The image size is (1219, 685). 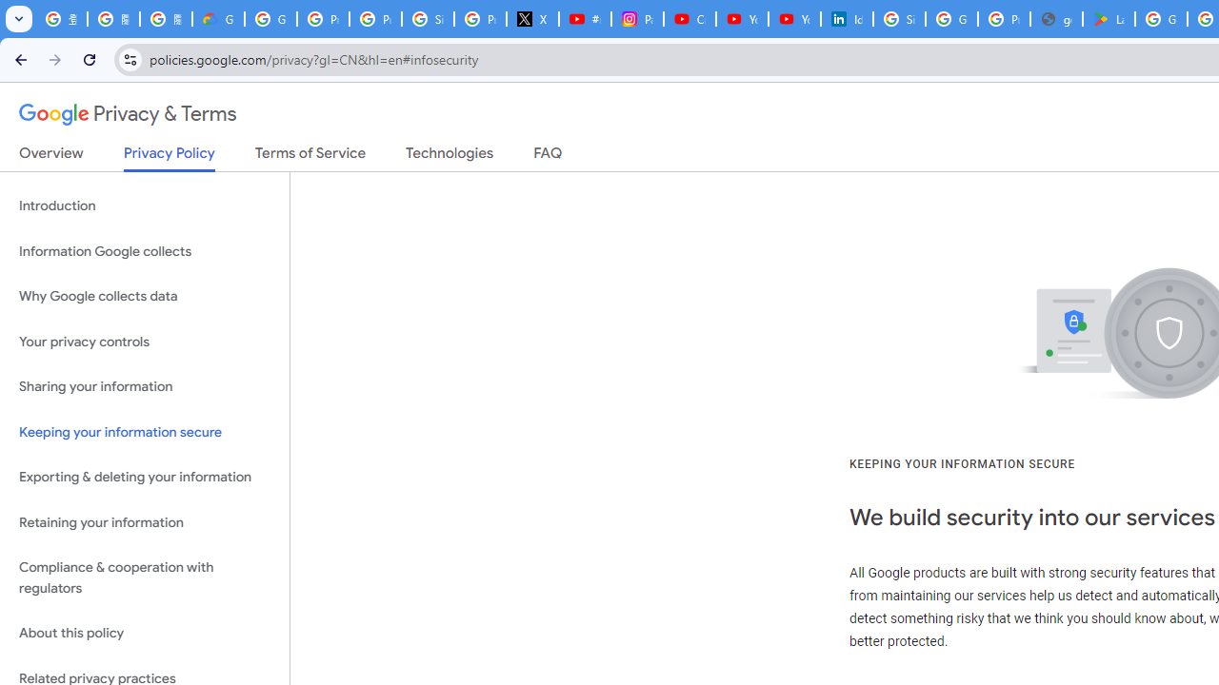 What do you see at coordinates (128, 114) in the screenshot?
I see `Privacy & Terms` at bounding box center [128, 114].